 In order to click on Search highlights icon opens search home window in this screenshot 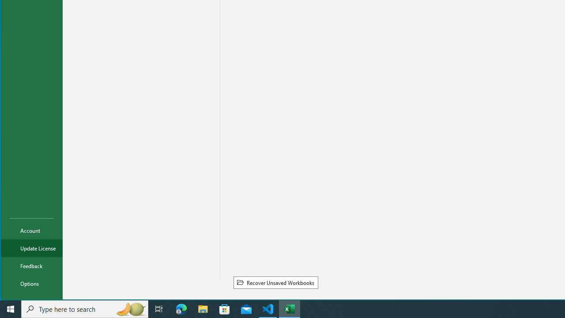, I will do `click(131, 309)`.